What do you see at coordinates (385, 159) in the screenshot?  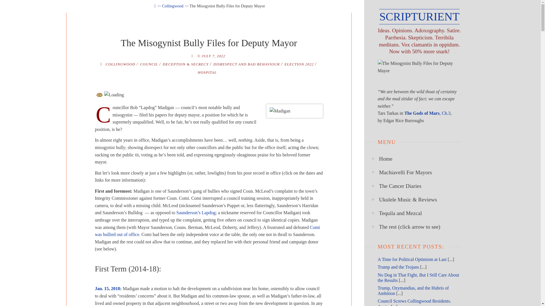 I see `Home` at bounding box center [385, 159].